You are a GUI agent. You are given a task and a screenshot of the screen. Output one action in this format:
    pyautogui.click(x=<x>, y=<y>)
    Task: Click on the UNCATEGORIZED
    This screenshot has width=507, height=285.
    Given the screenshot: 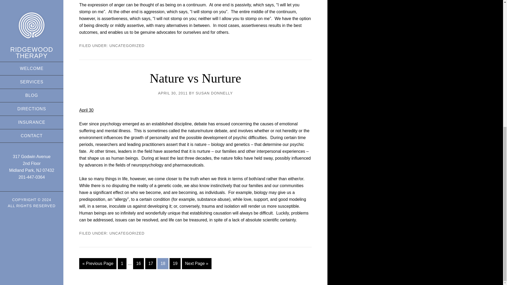 What is the action you would take?
    pyautogui.click(x=127, y=46)
    